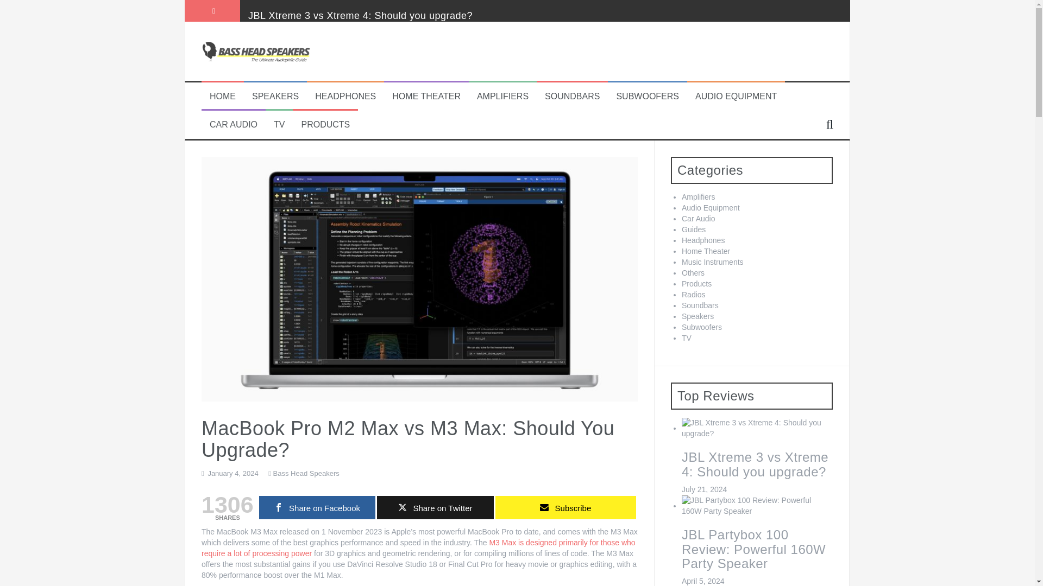  What do you see at coordinates (360, 15) in the screenshot?
I see `JBL Xtreme 3 vs Xtreme 4: Should you upgrade?` at bounding box center [360, 15].